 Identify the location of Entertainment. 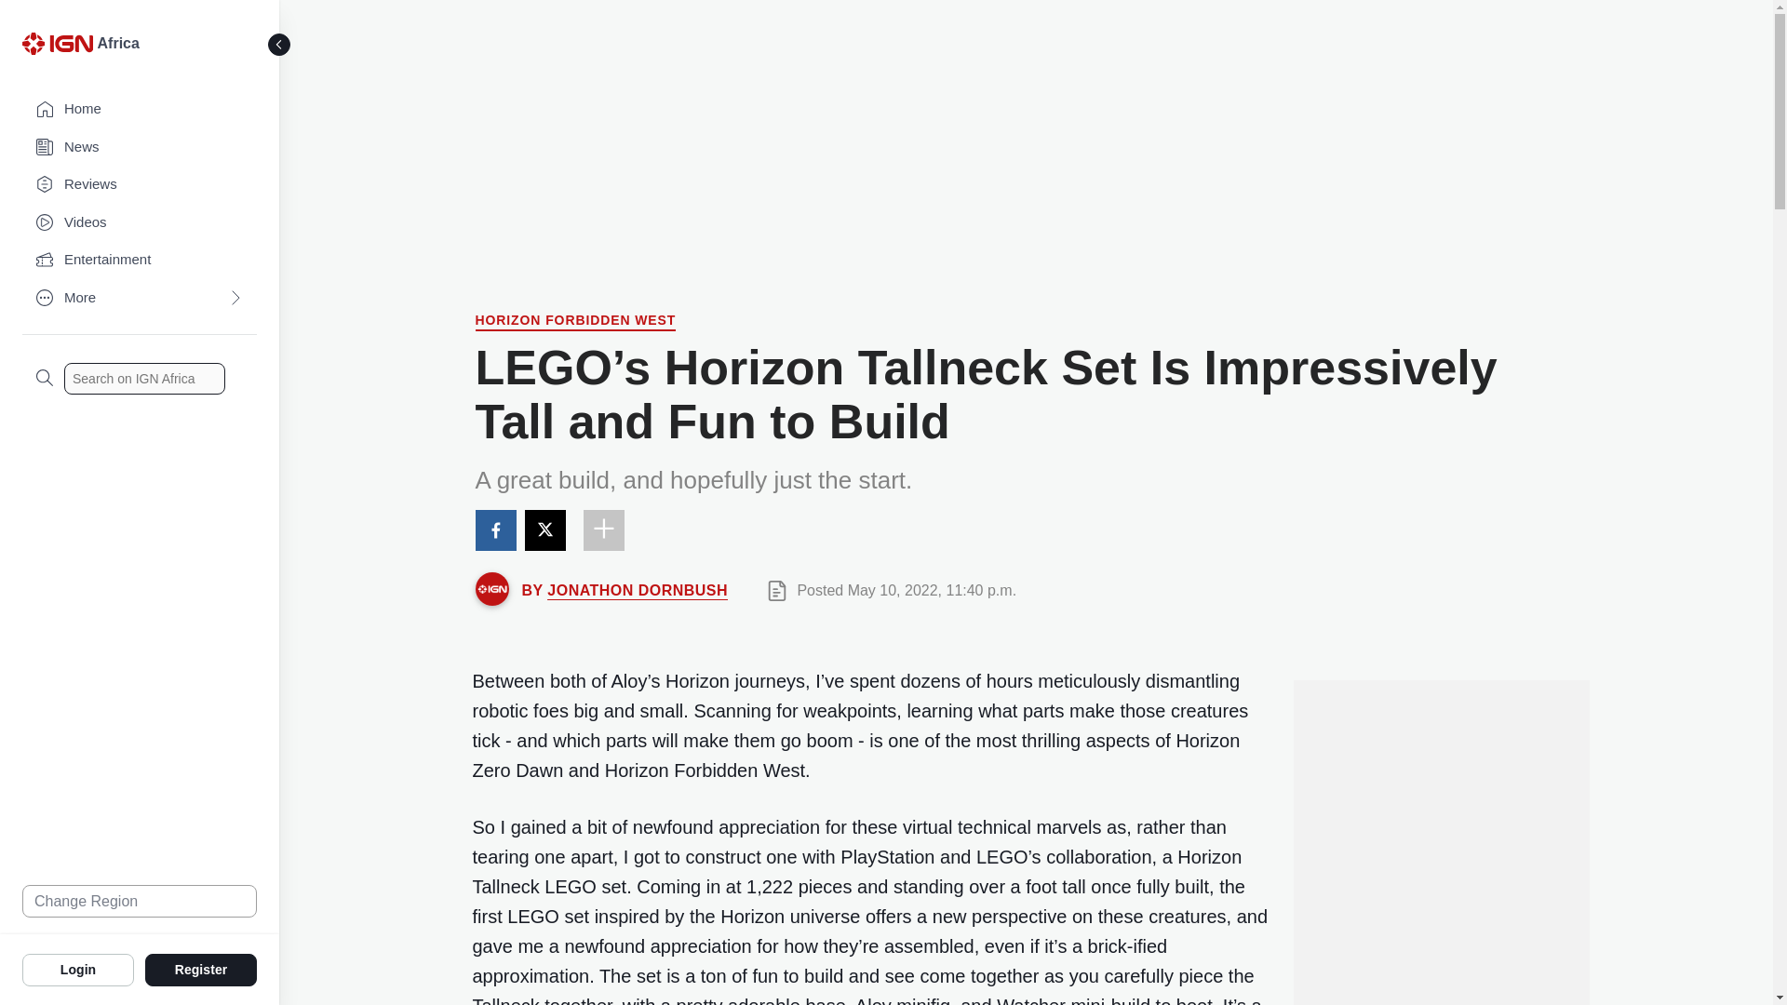
(140, 261).